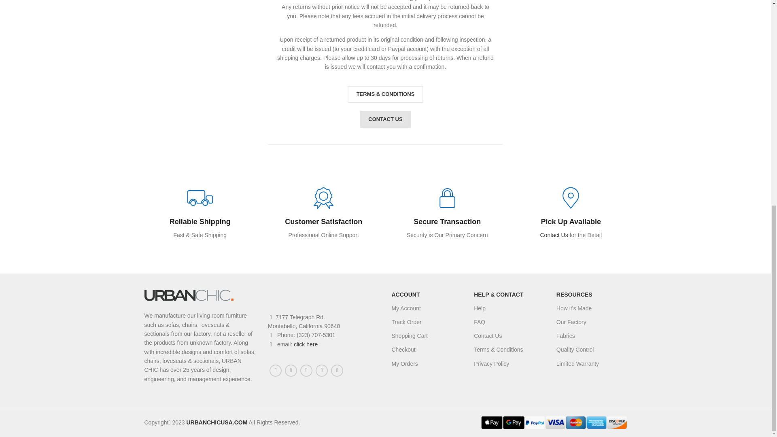 This screenshot has width=777, height=437. Describe the element at coordinates (323, 197) in the screenshot. I see `satisfaction-a` at that location.